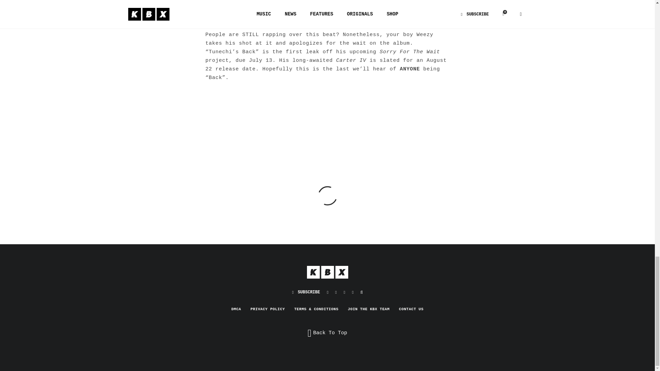  What do you see at coordinates (368, 309) in the screenshot?
I see `JOIN THE KBX TEAM` at bounding box center [368, 309].